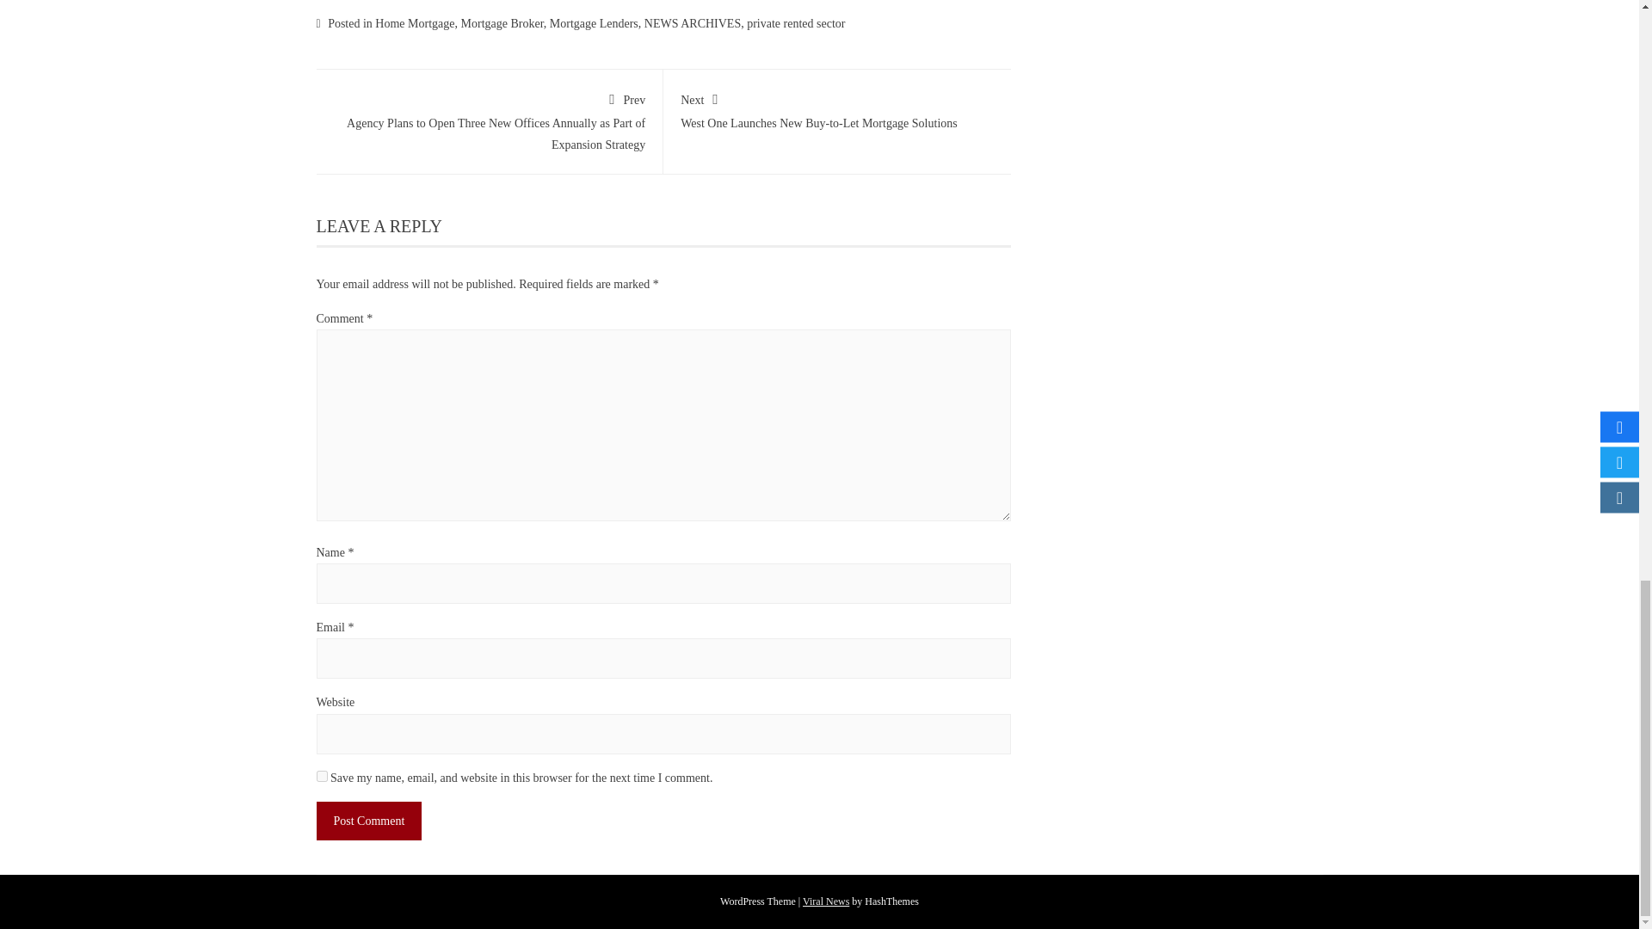  Describe the element at coordinates (594, 23) in the screenshot. I see `Mortgage Lenders` at that location.